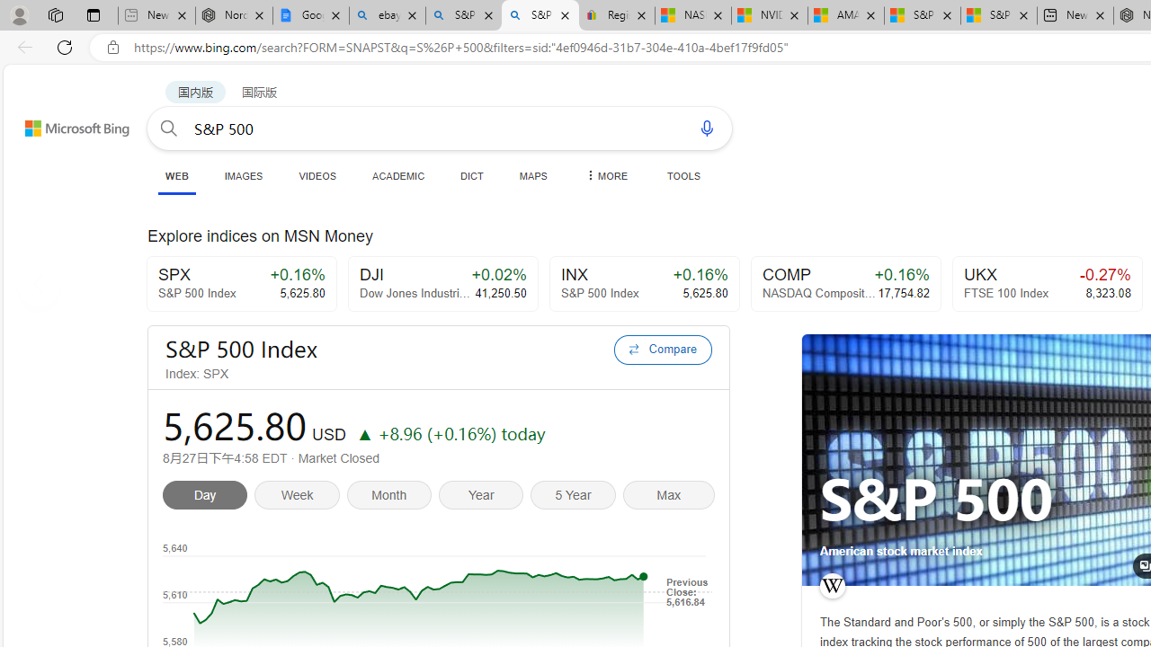  What do you see at coordinates (576, 498) in the screenshot?
I see `5 Year` at bounding box center [576, 498].